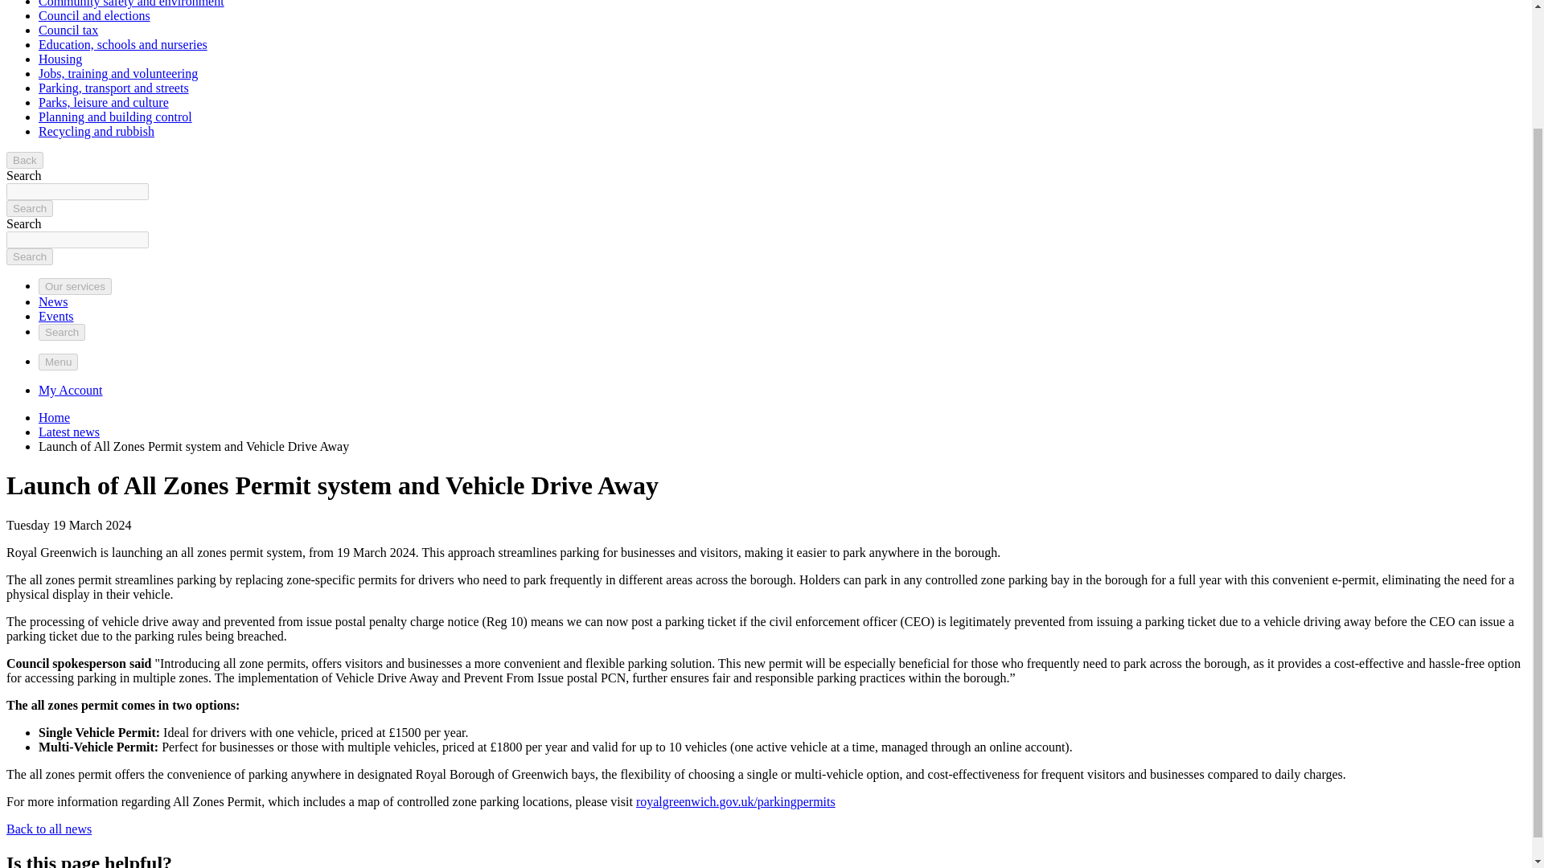  What do you see at coordinates (94, 15) in the screenshot?
I see `Council and elections` at bounding box center [94, 15].